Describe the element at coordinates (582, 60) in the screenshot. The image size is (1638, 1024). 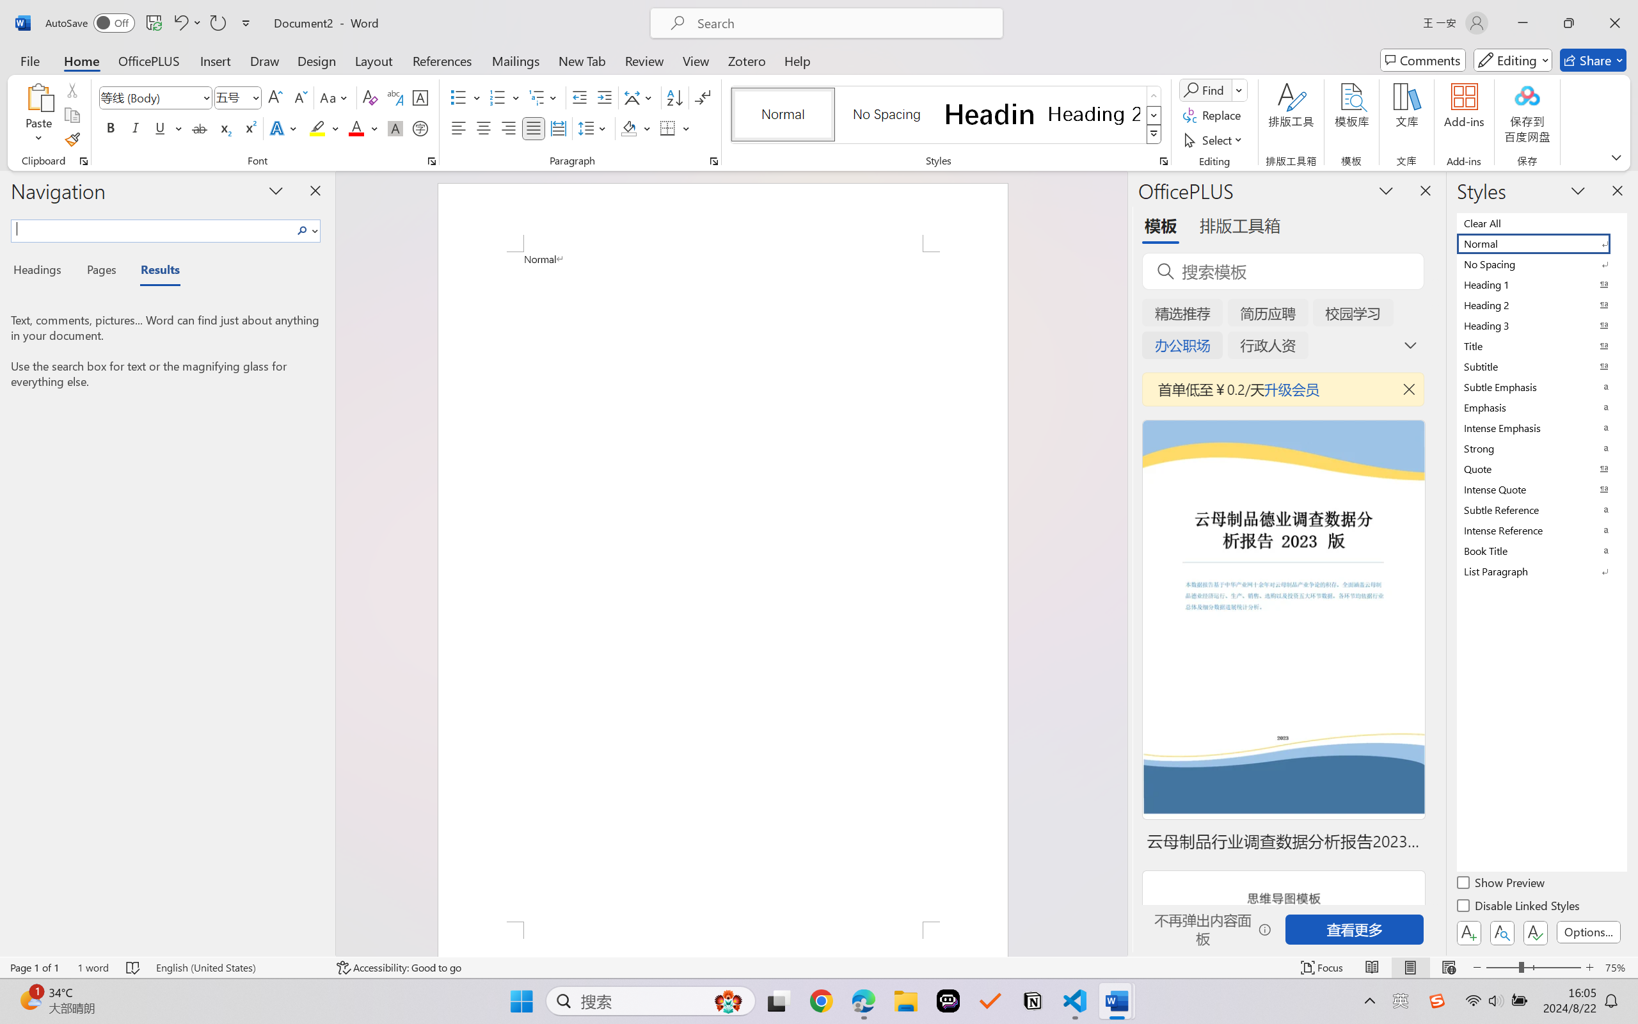
I see `New Tab` at that location.